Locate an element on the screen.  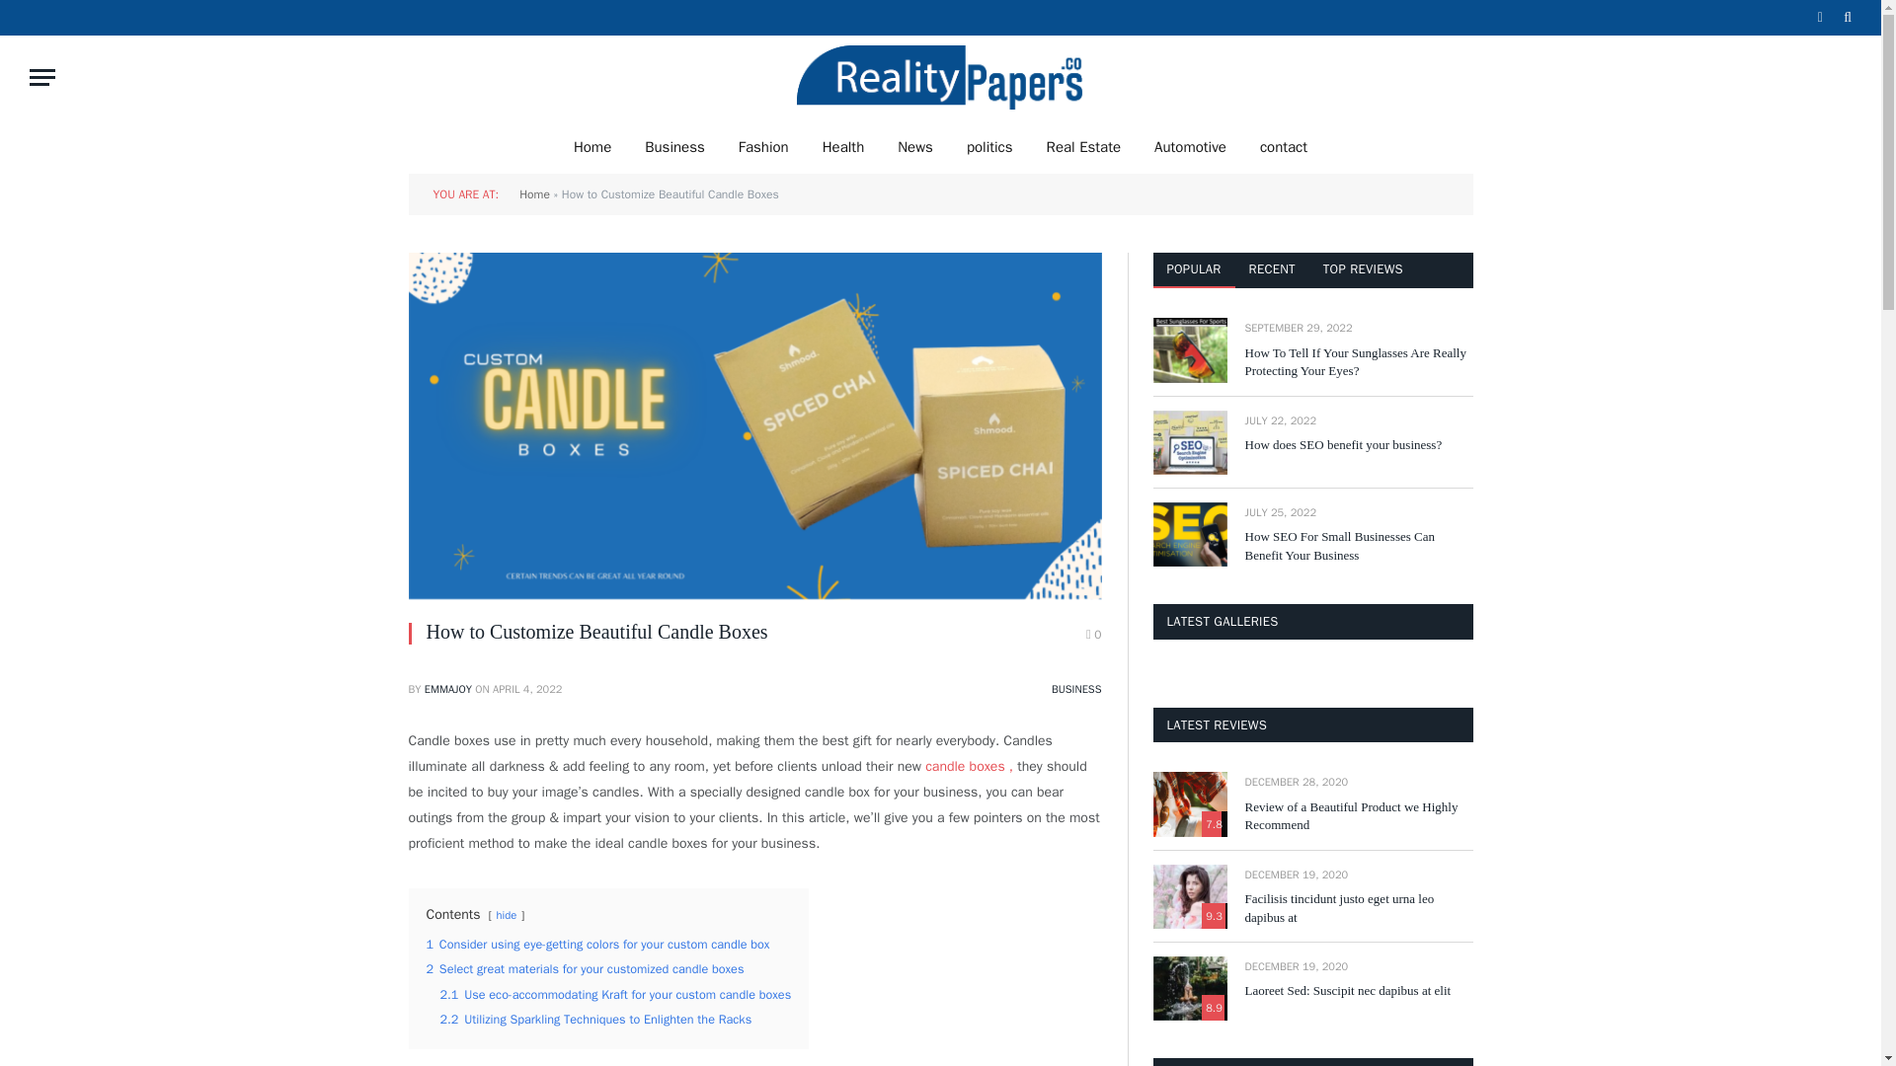
hide is located at coordinates (506, 915).